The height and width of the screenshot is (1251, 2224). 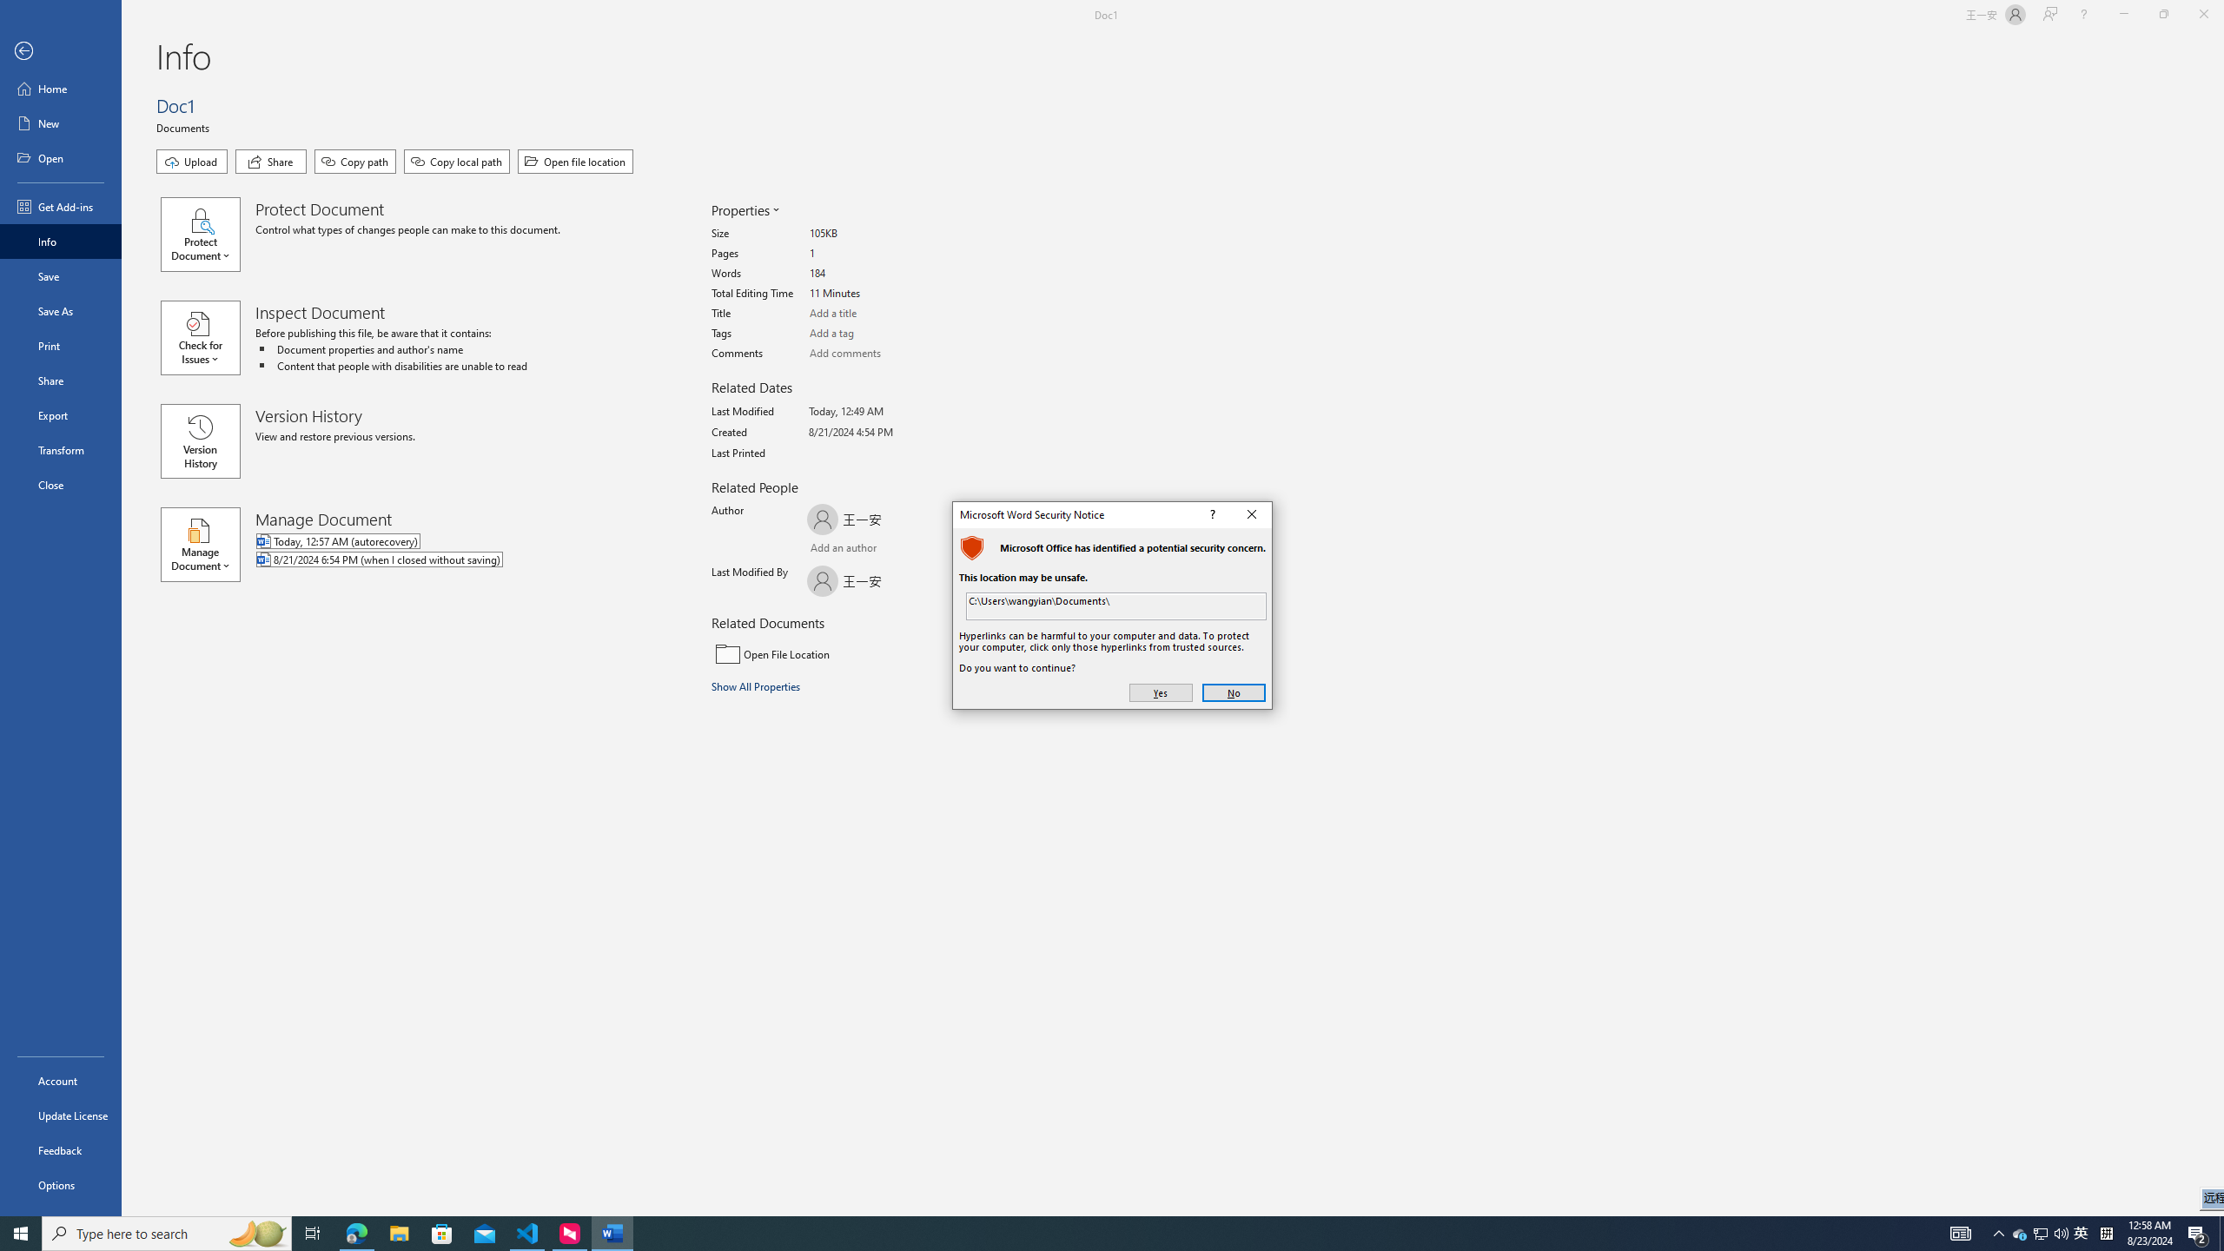 I want to click on Feedback, so click(x=855, y=550).